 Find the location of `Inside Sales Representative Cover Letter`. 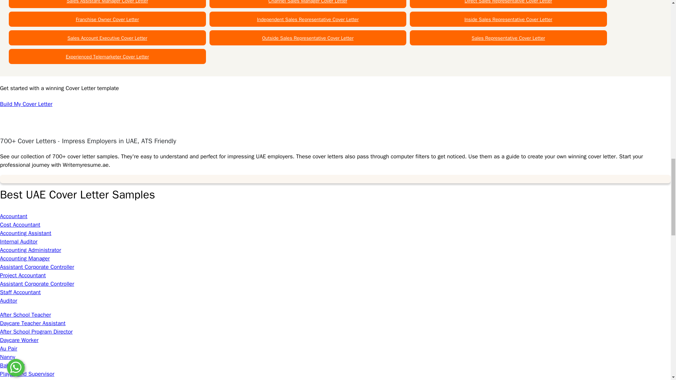

Inside Sales Representative Cover Letter is located at coordinates (508, 19).